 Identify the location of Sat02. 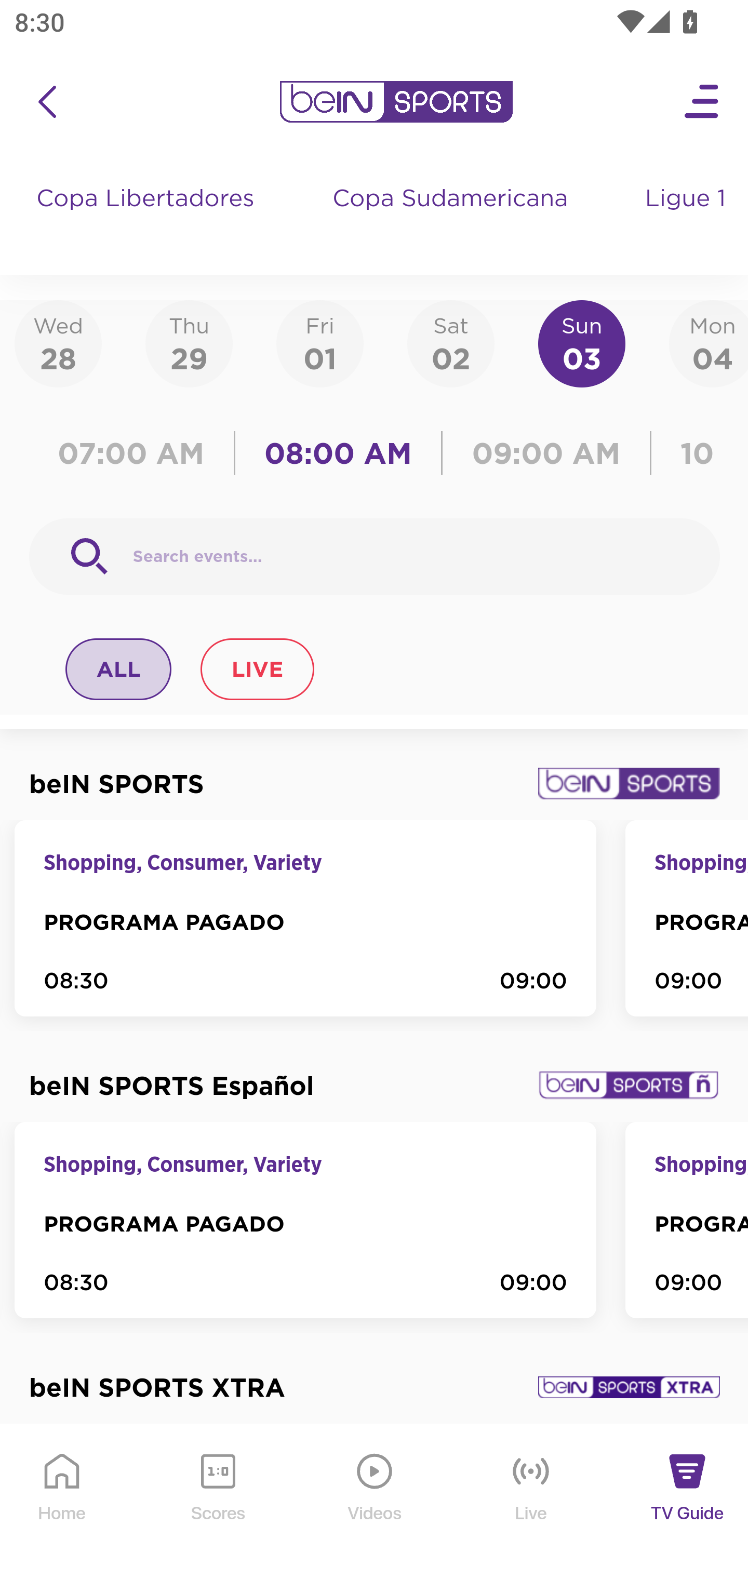
(450, 343).